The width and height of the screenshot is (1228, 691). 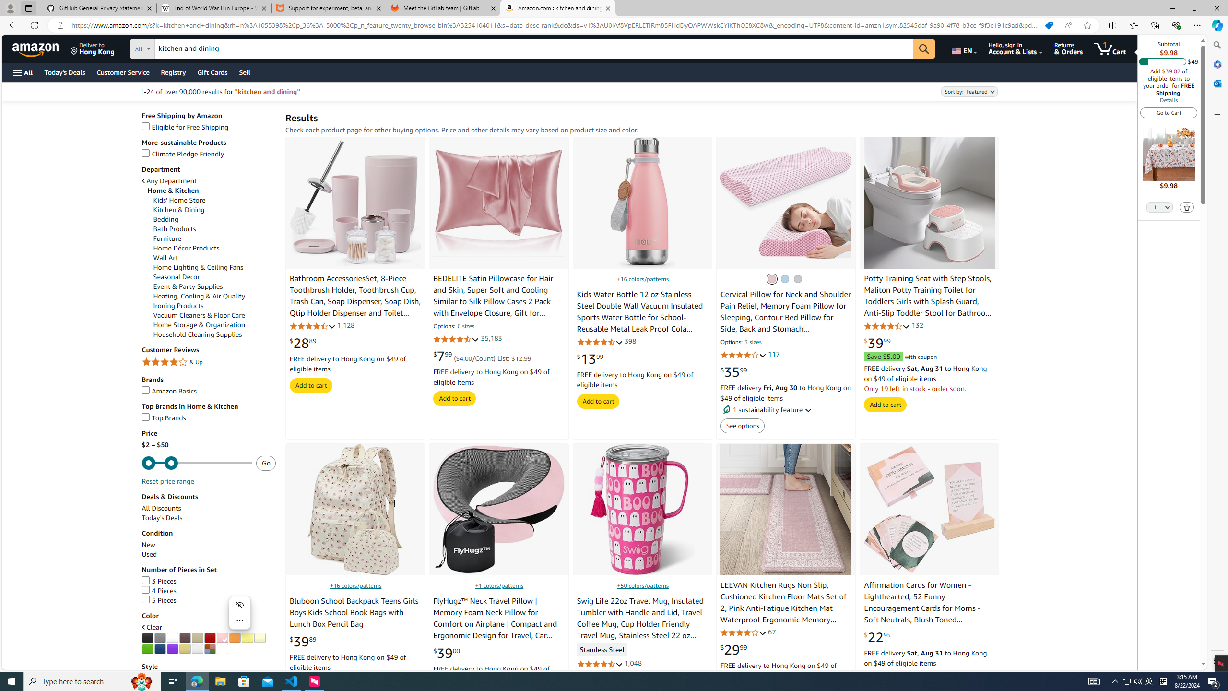 I want to click on Clear, so click(x=222, y=649).